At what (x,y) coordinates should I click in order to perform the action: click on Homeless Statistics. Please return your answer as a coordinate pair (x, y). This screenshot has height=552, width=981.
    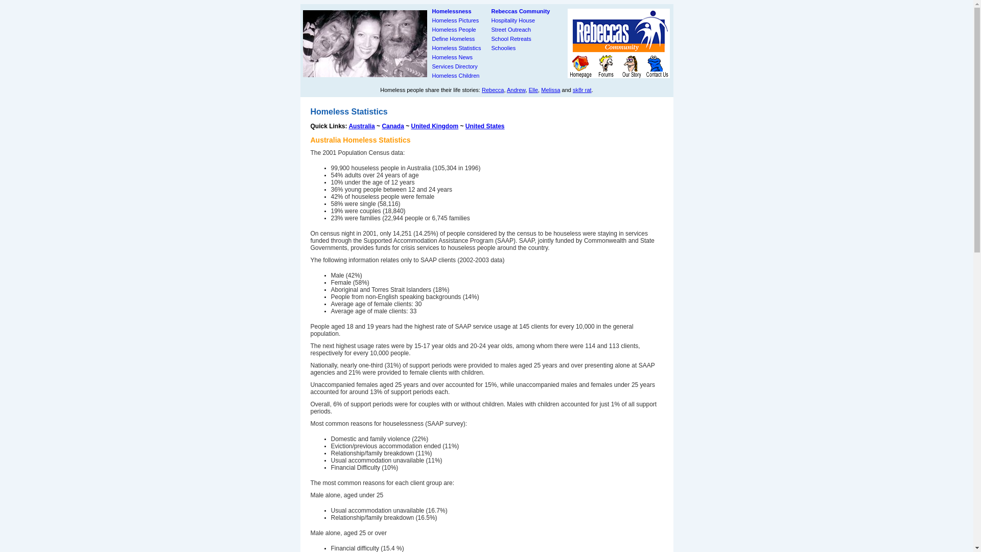
    Looking at the image, I should click on (457, 48).